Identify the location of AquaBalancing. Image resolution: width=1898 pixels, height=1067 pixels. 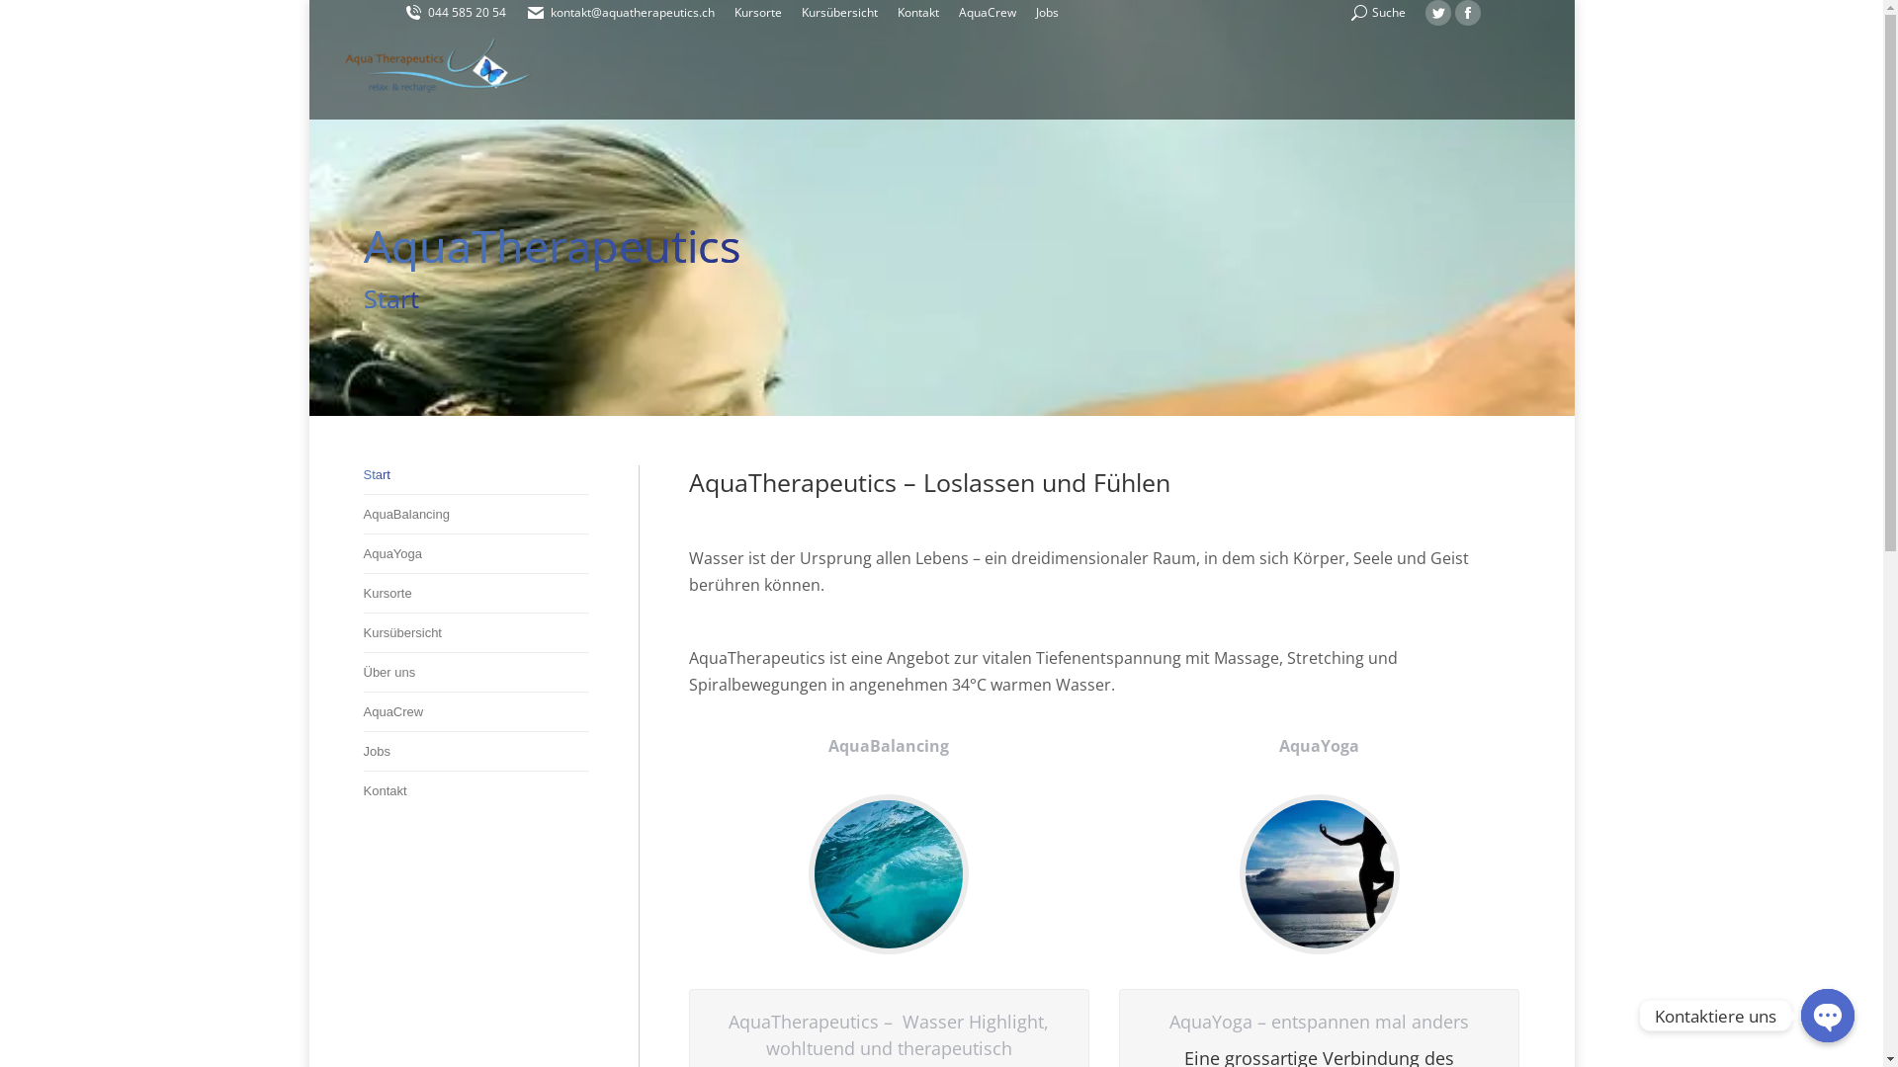
(407, 515).